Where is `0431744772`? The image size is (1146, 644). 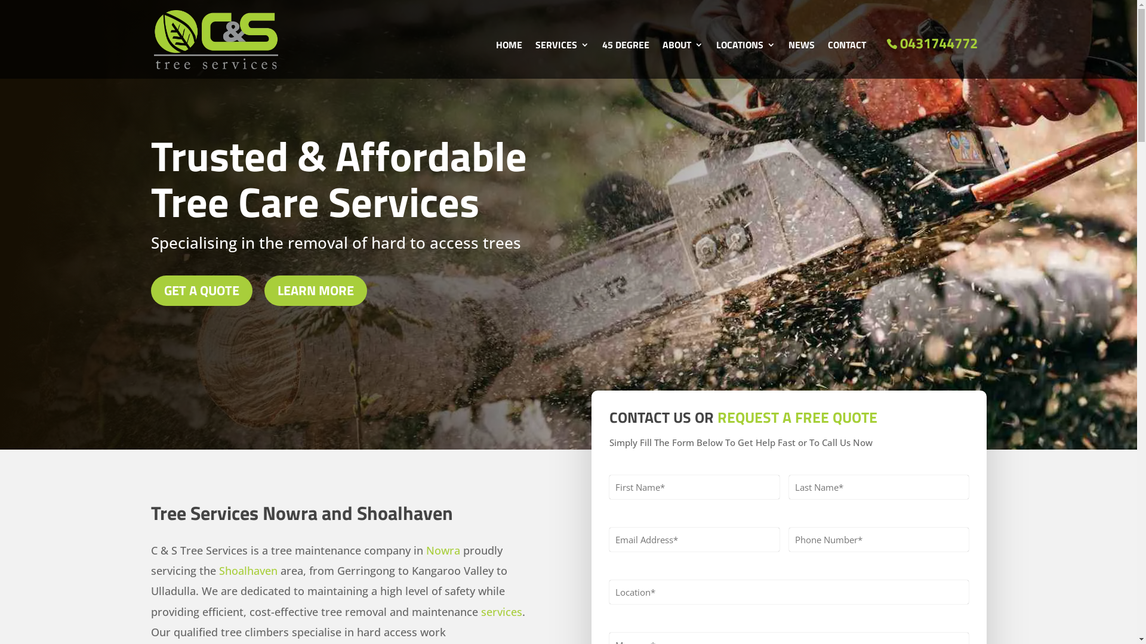 0431744772 is located at coordinates (932, 43).